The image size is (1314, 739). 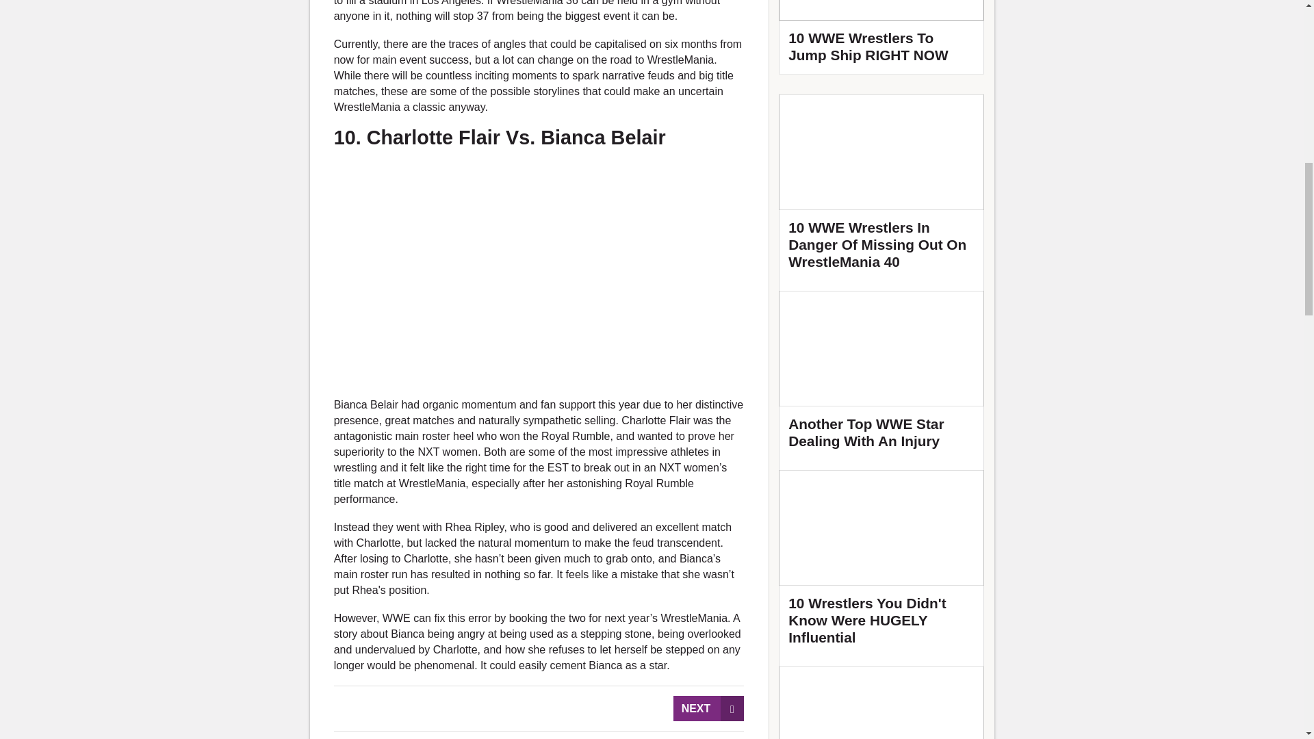 What do you see at coordinates (881, 187) in the screenshot?
I see `10 WWE Wrestlers In Danger Of Missing Out On WrestleMania 40` at bounding box center [881, 187].